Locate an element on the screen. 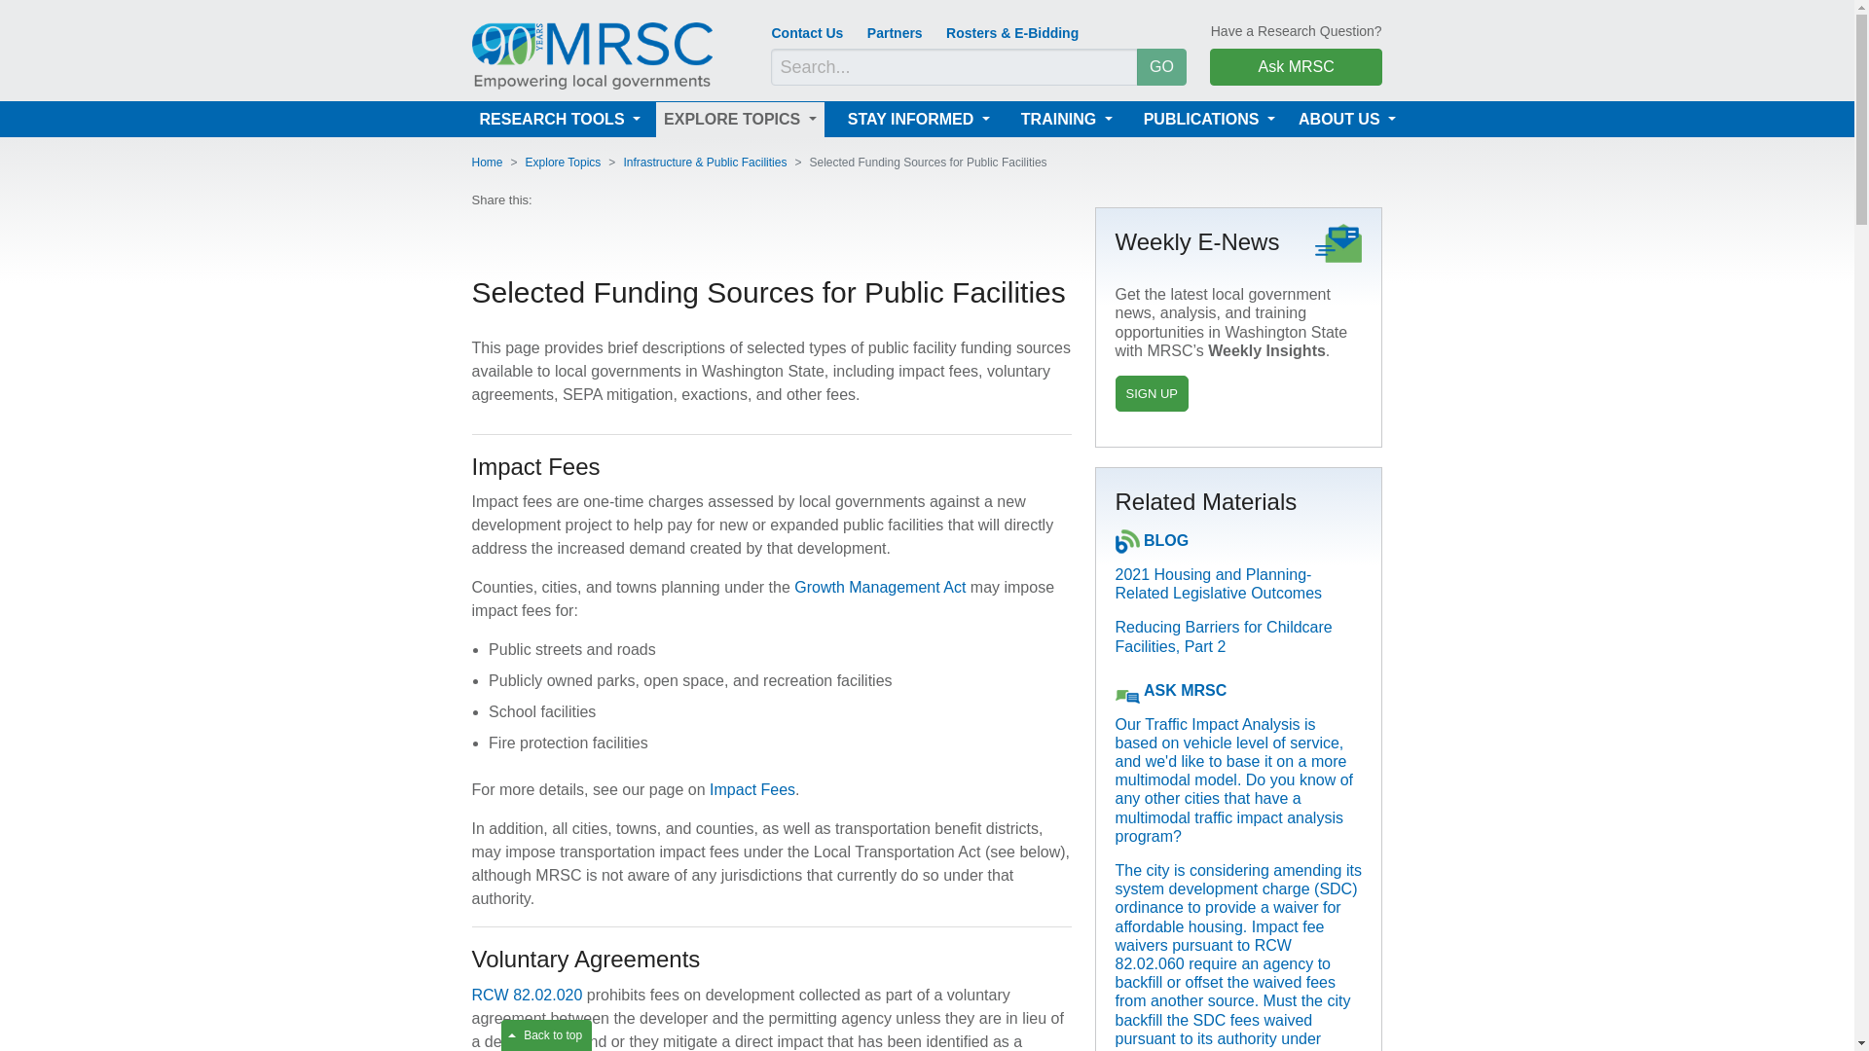 The width and height of the screenshot is (1869, 1051). ASK MRSC section is located at coordinates (1185, 690).